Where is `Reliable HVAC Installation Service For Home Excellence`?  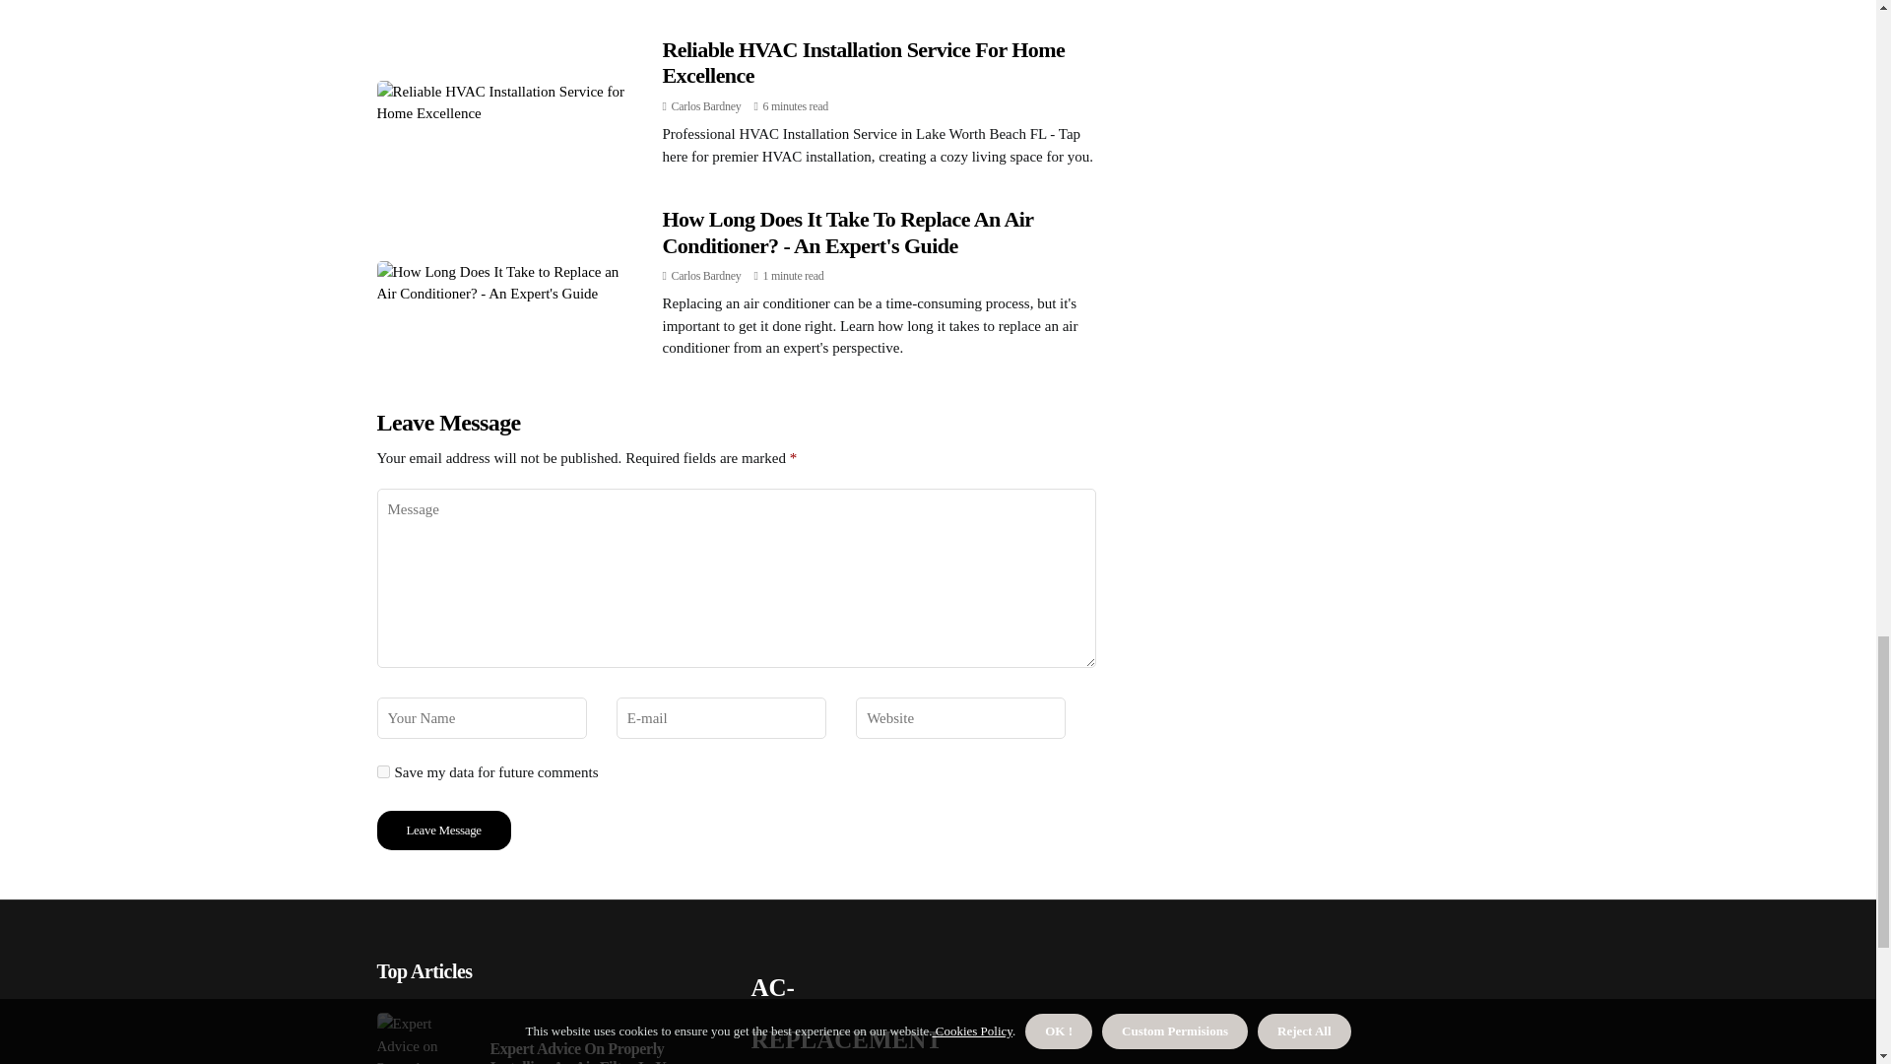 Reliable HVAC Installation Service For Home Excellence is located at coordinates (863, 61).